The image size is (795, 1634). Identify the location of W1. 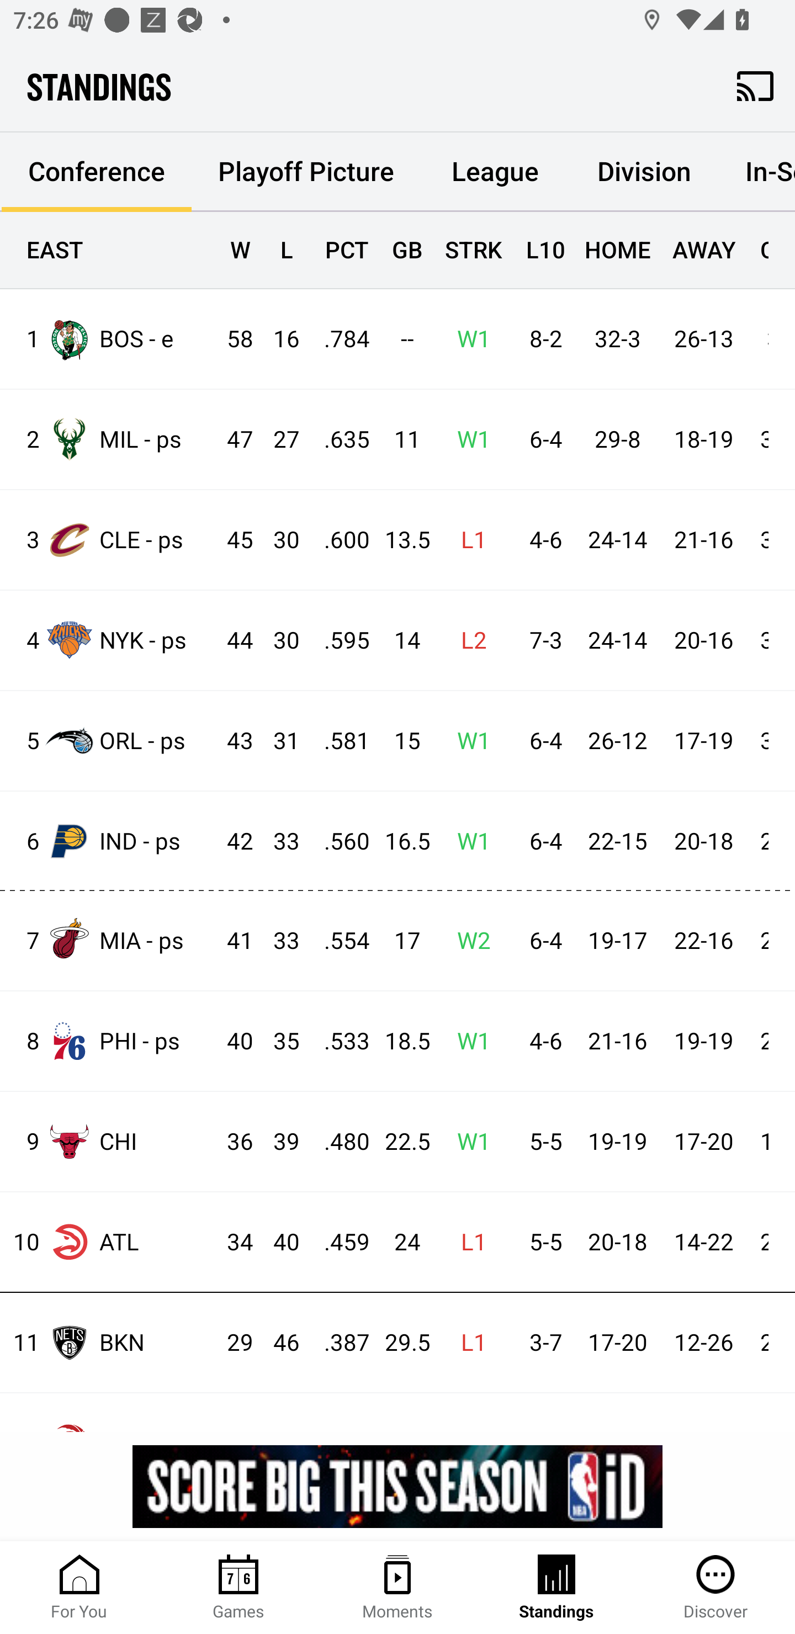
(468, 842).